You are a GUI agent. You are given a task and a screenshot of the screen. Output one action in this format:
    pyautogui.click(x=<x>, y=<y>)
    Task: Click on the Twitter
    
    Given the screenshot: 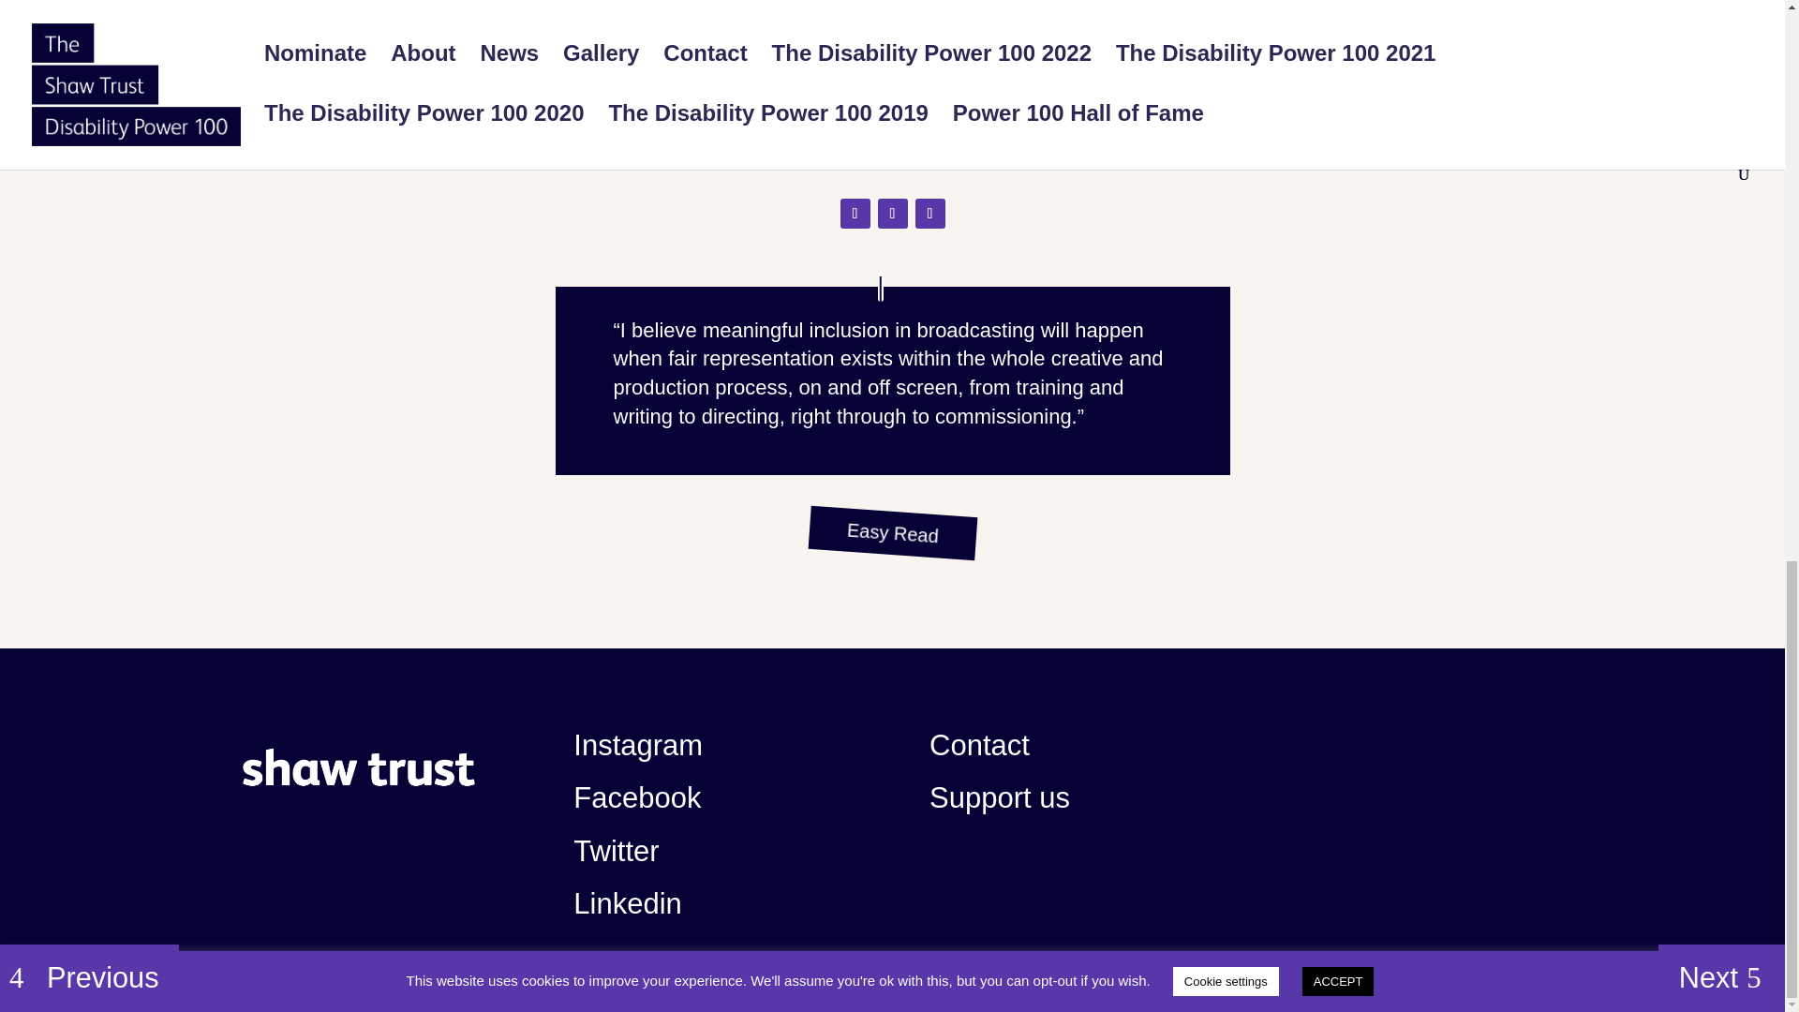 What is the action you would take?
    pyautogui.click(x=855, y=214)
    